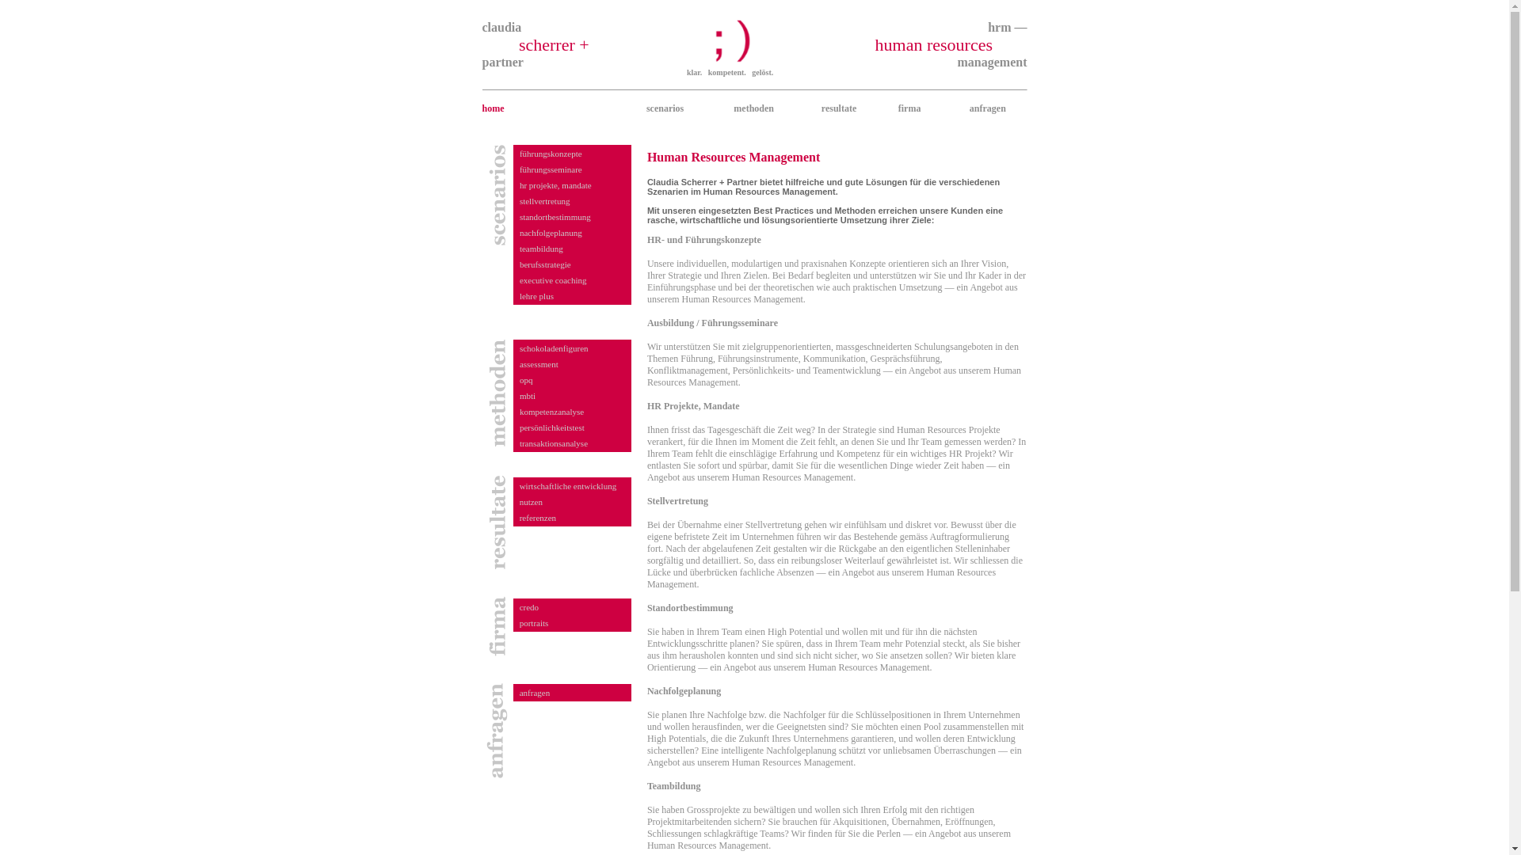  What do you see at coordinates (555, 217) in the screenshot?
I see `standortbestimmung` at bounding box center [555, 217].